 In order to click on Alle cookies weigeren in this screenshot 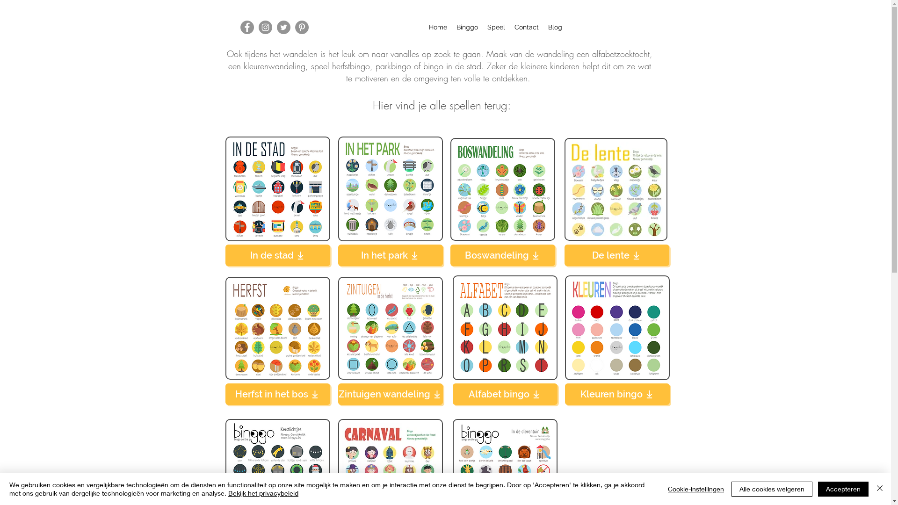, I will do `click(772, 489)`.